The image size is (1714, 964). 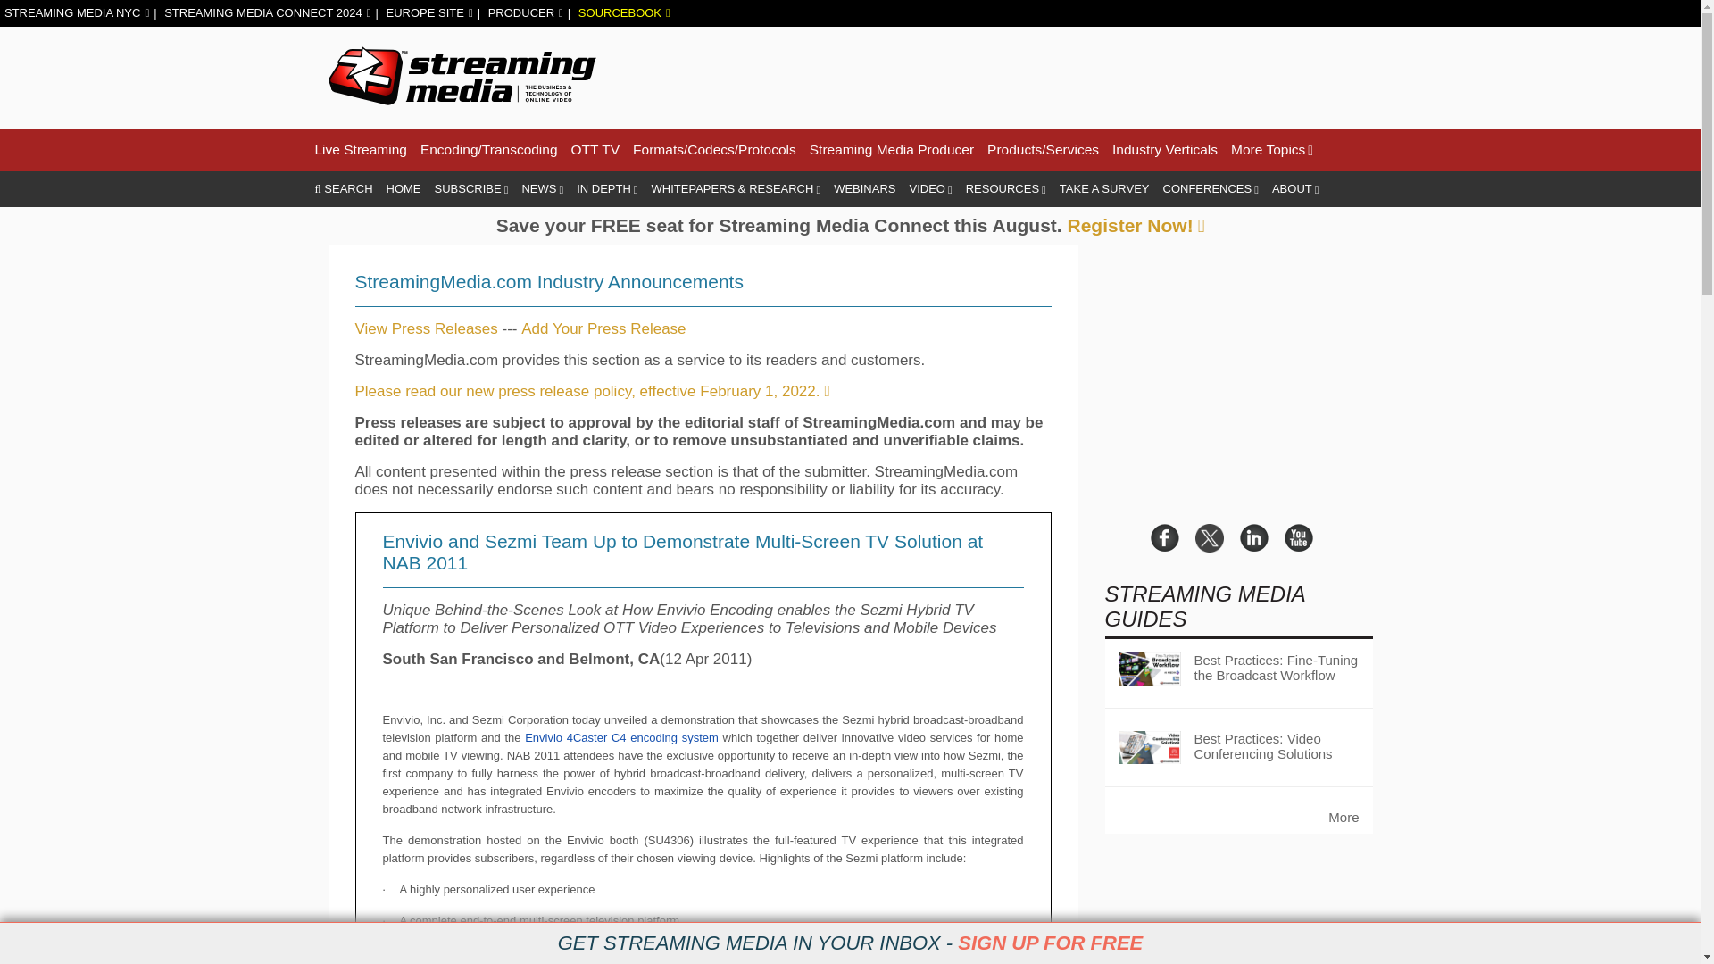 What do you see at coordinates (77, 12) in the screenshot?
I see `STREAMING MEDIA NYC` at bounding box center [77, 12].